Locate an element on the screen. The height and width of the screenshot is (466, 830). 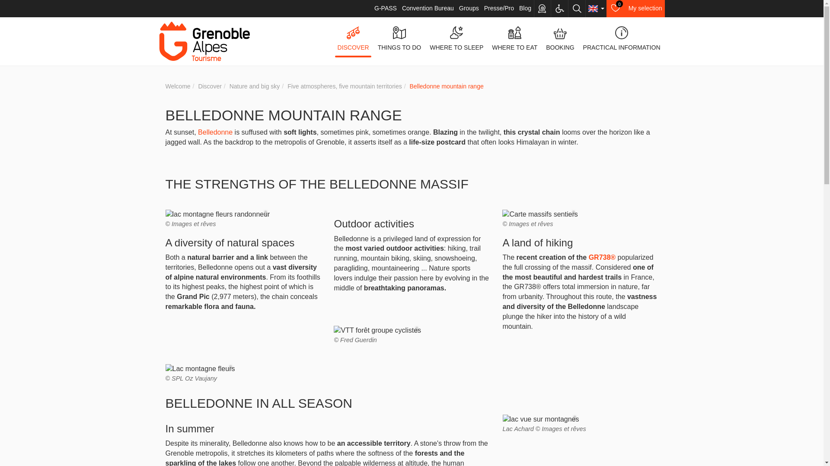
Blog is located at coordinates (386, 9).